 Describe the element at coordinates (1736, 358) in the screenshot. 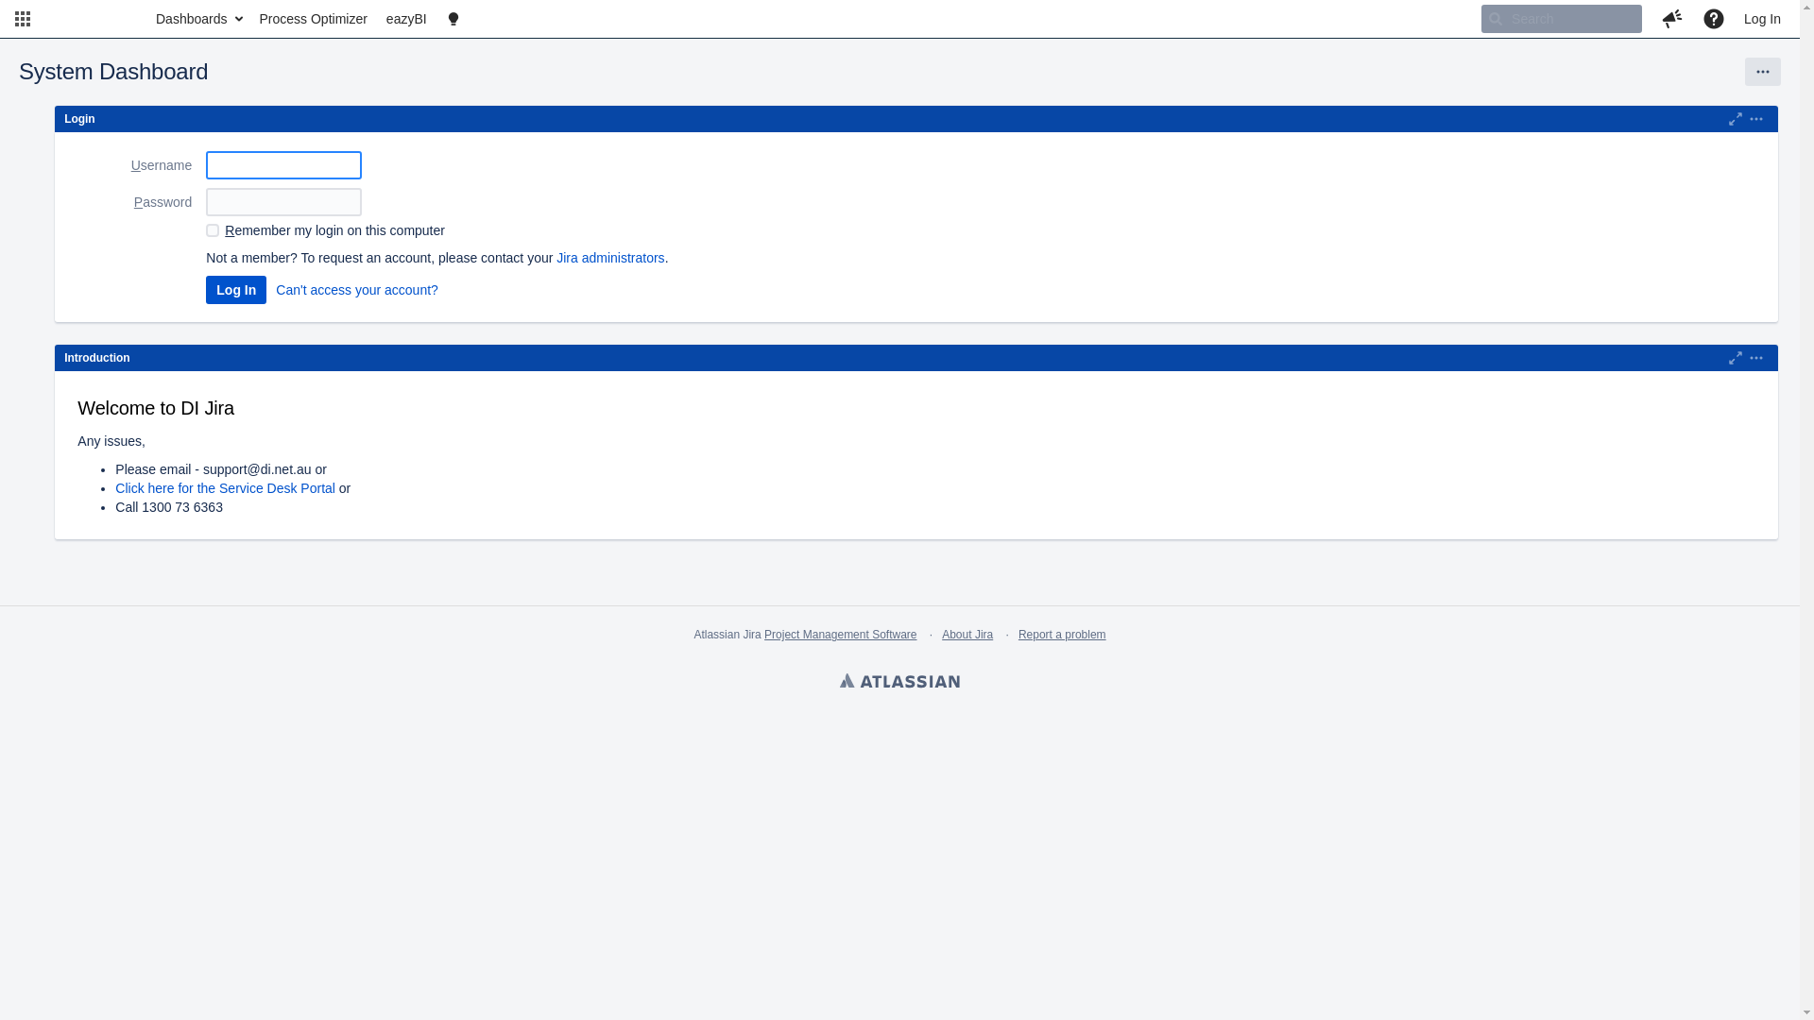

I see `Maximise` at that location.